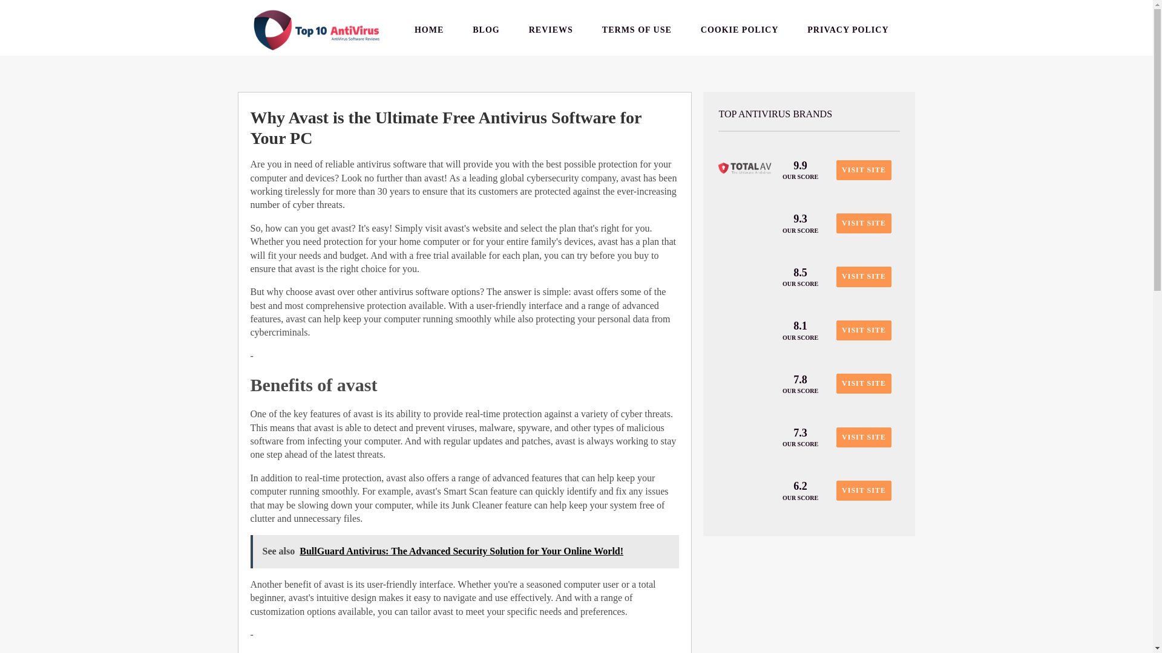 The height and width of the screenshot is (653, 1162). I want to click on HOME, so click(428, 30).